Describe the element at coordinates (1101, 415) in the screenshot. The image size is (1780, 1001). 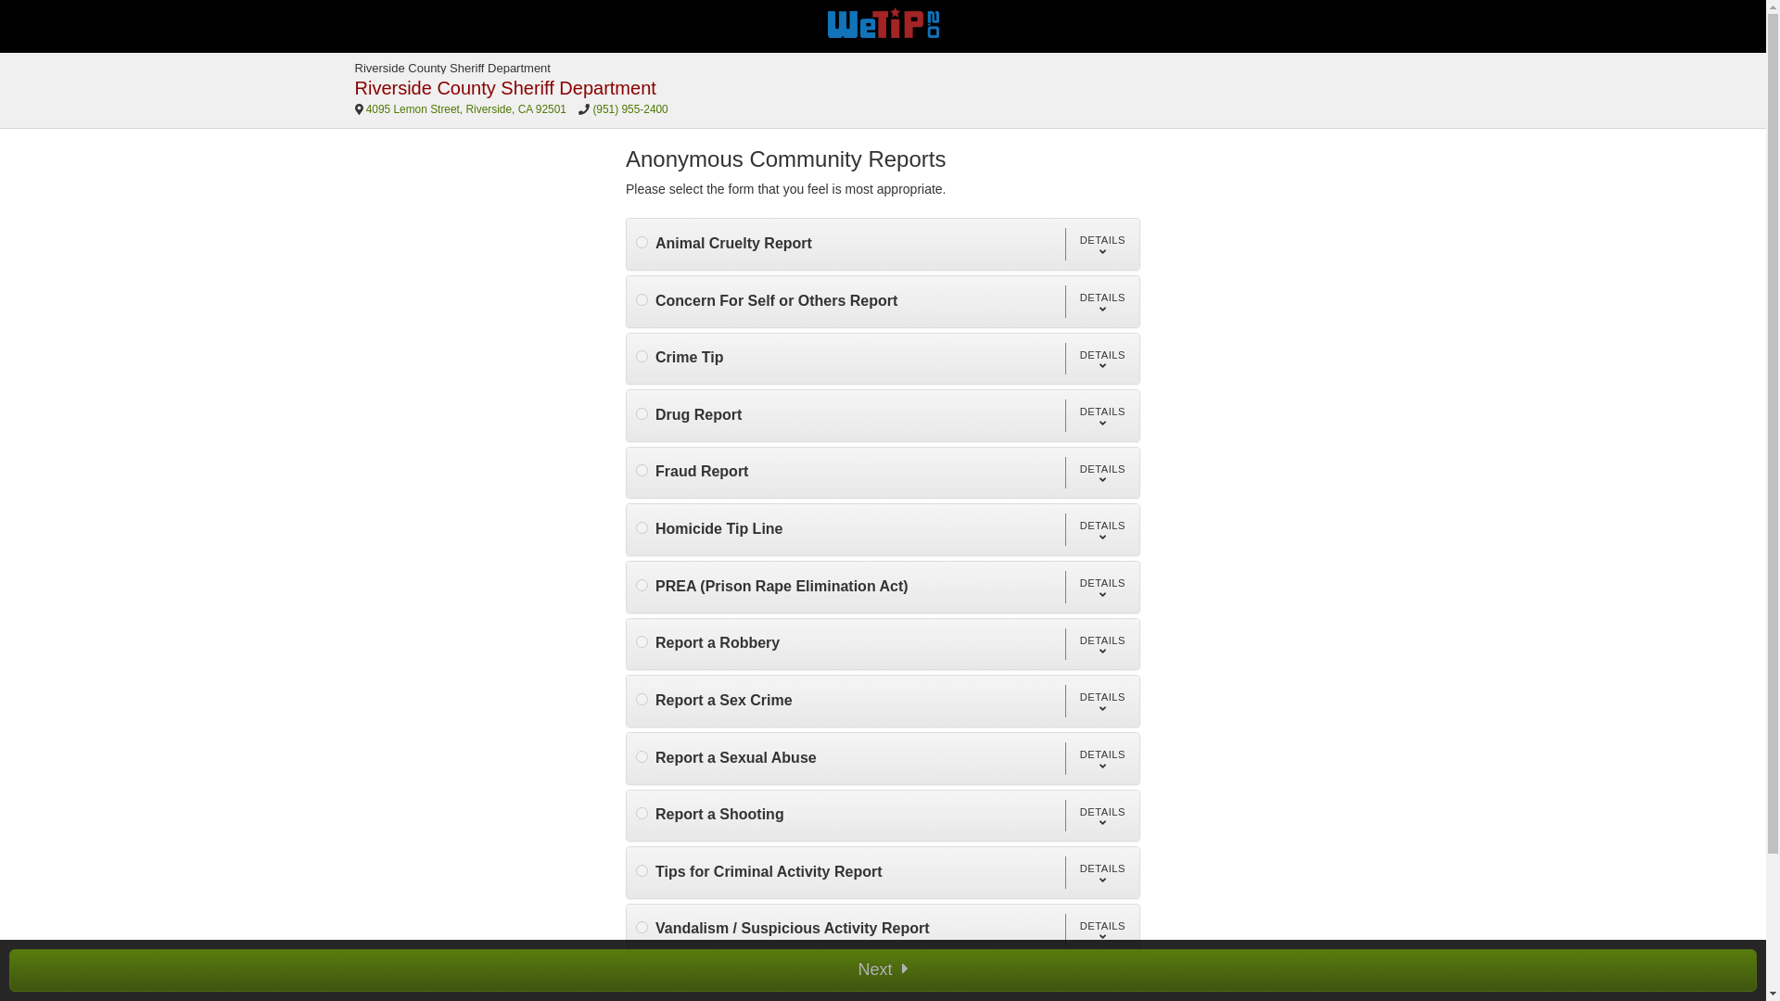
I see `DETAILS` at that location.